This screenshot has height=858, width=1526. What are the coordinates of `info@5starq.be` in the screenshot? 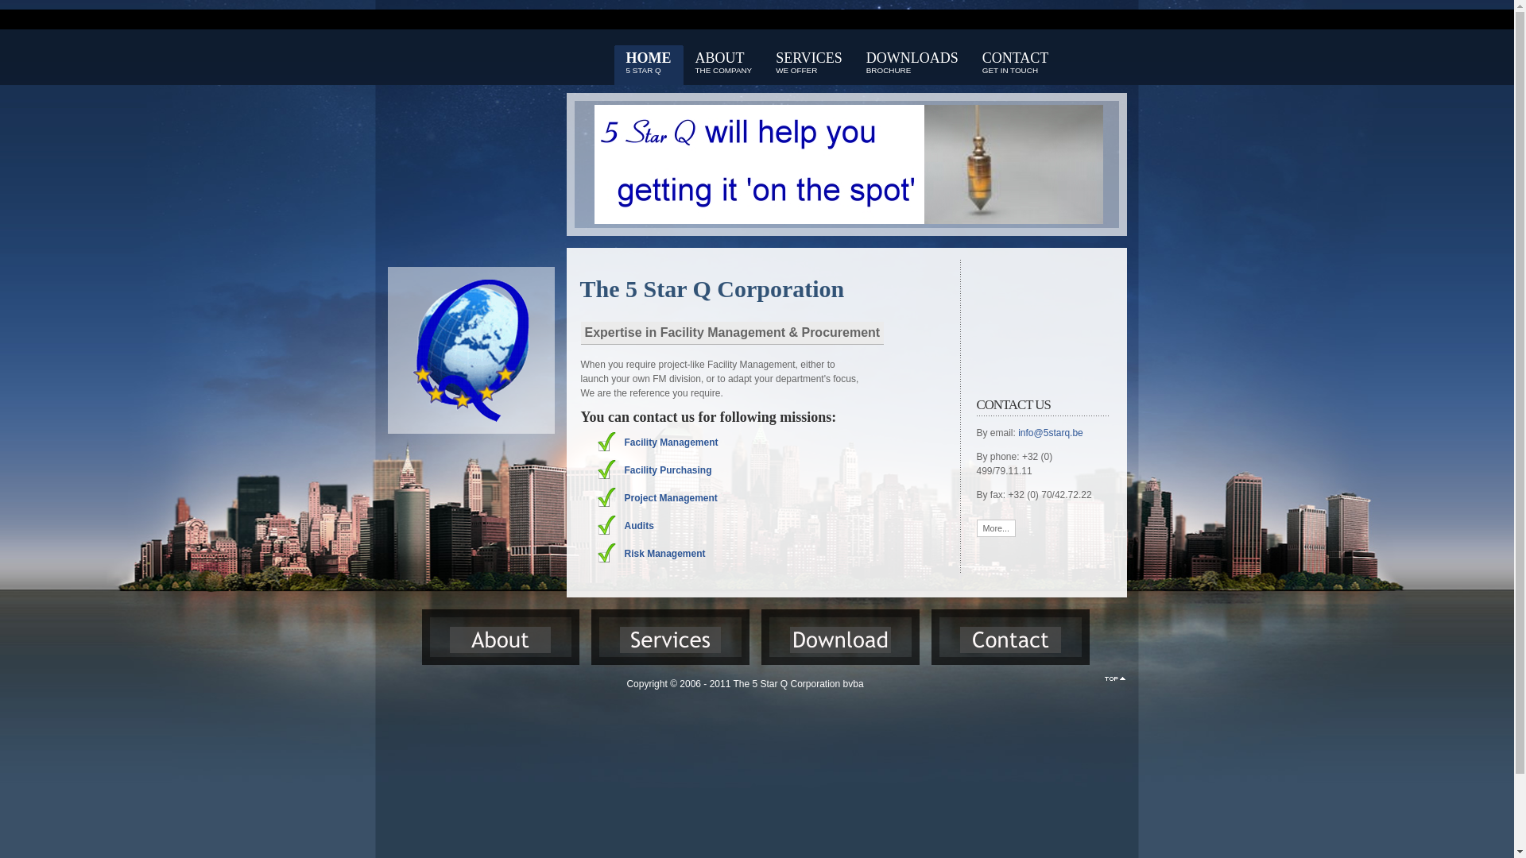 It's located at (1051, 433).